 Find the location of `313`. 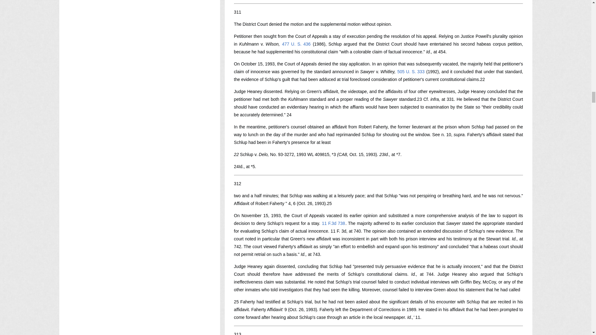

313 is located at coordinates (238, 333).